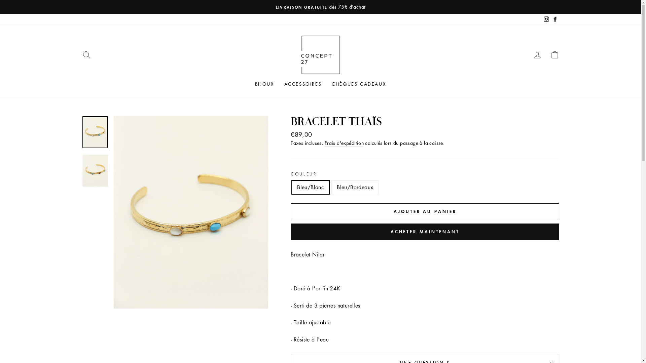  Describe the element at coordinates (425, 232) in the screenshot. I see `ACHETER MAINTENANT` at that location.